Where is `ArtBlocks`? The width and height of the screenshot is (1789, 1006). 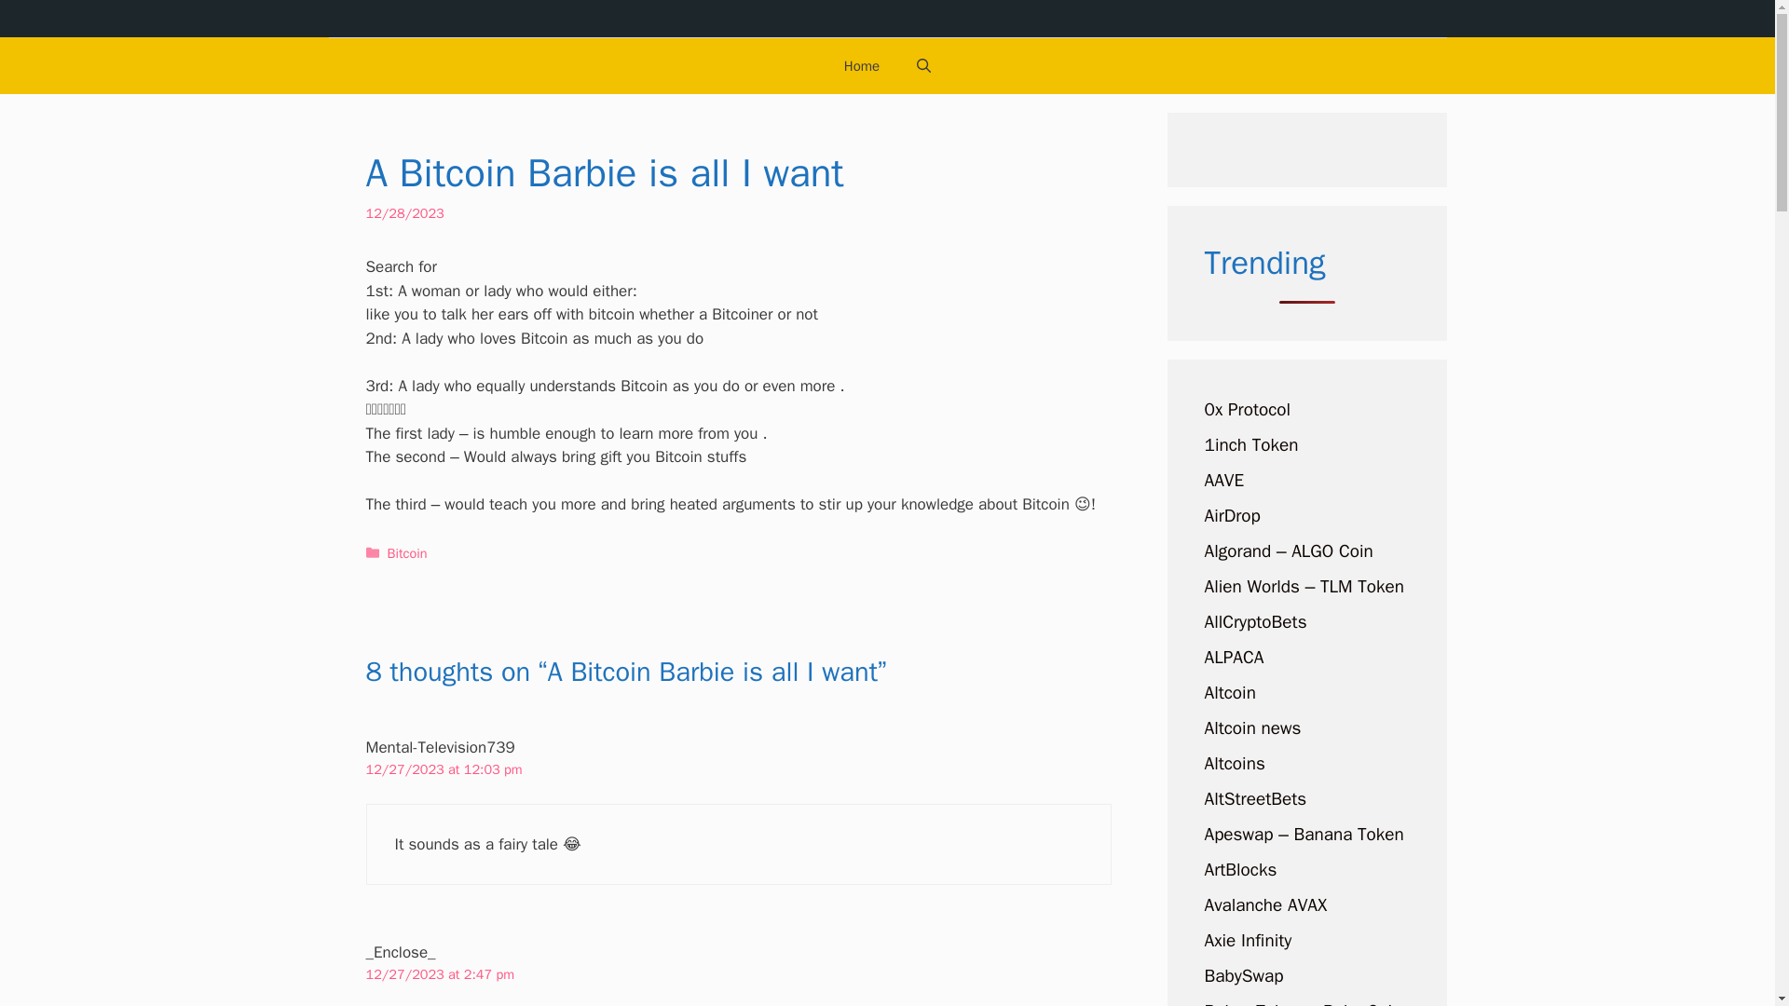
ArtBlocks is located at coordinates (1240, 870).